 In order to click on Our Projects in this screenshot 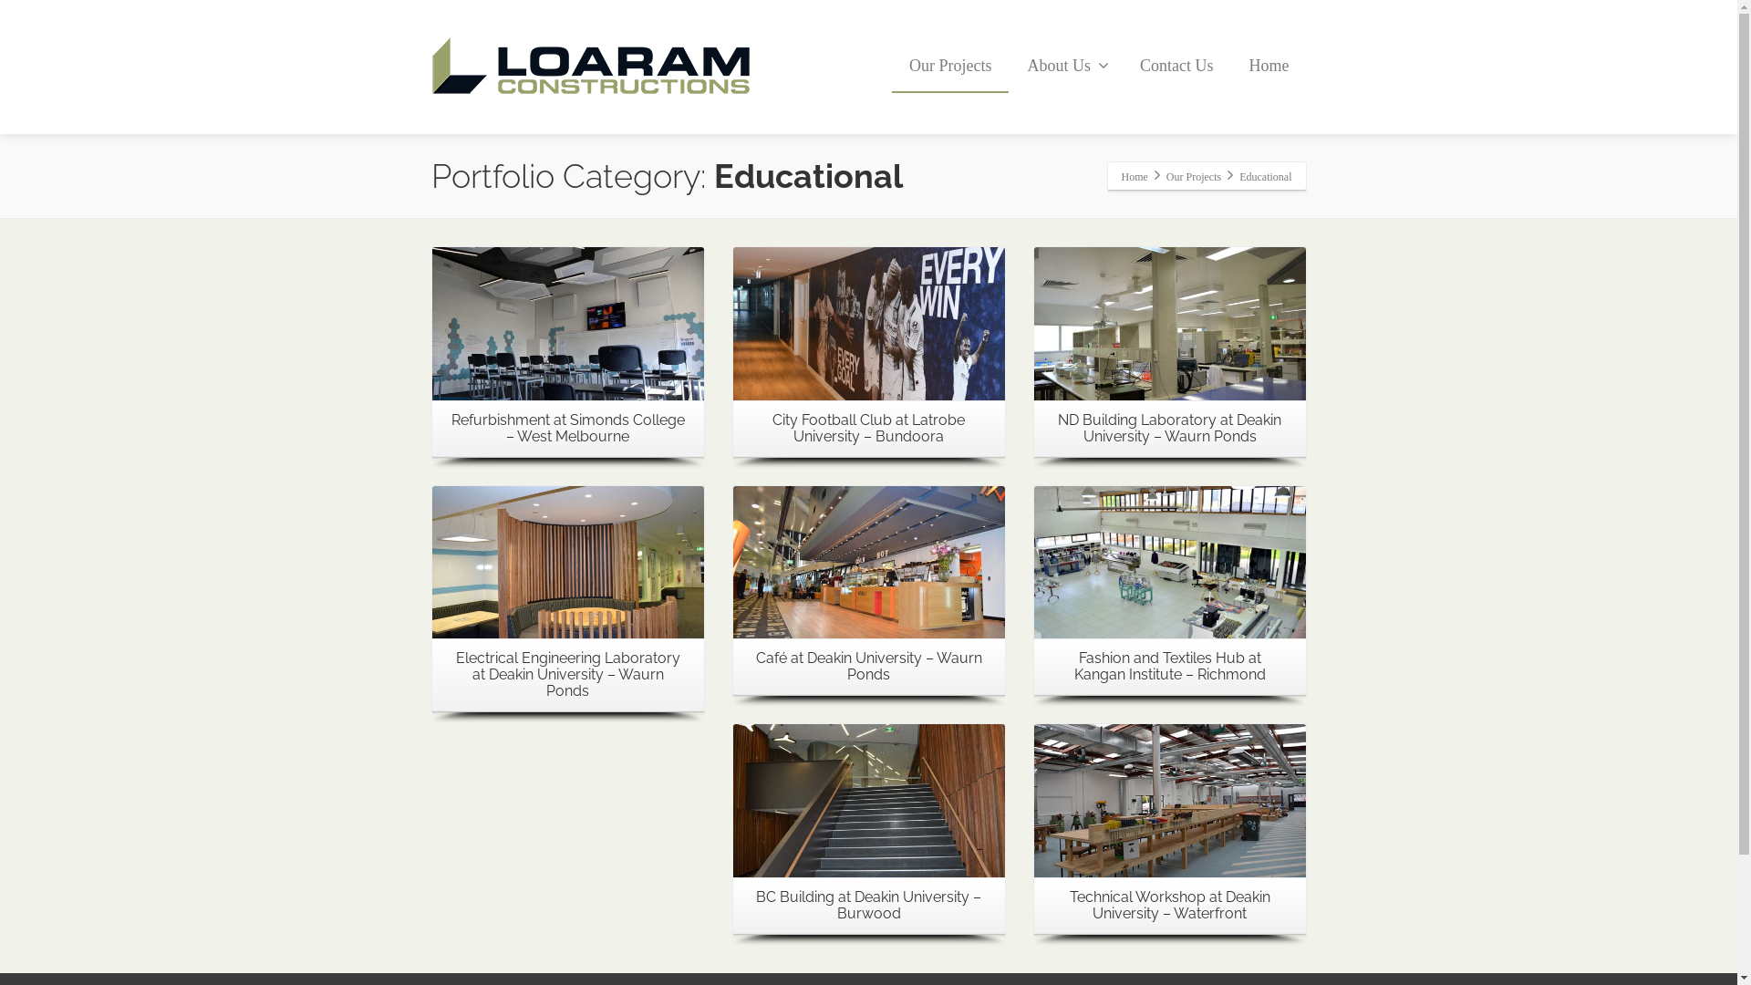, I will do `click(950, 67)`.